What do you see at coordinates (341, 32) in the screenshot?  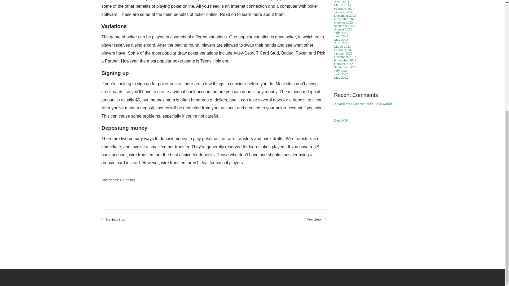 I see `July 2023` at bounding box center [341, 32].